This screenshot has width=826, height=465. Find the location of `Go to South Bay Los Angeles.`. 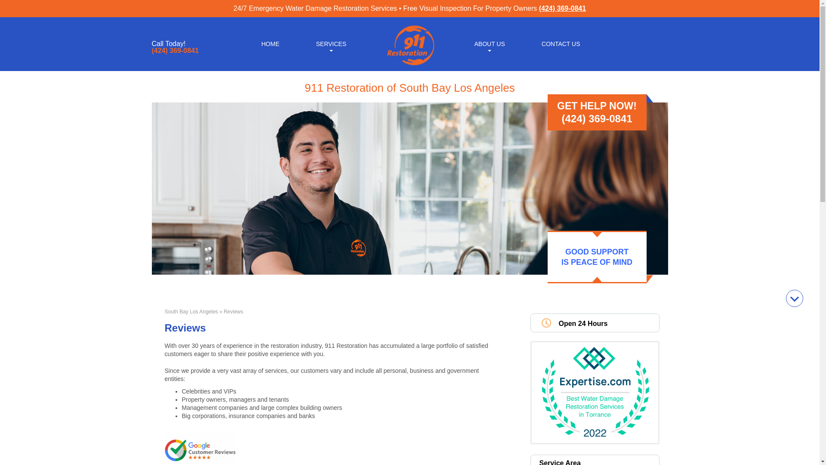

Go to South Bay Los Angeles. is located at coordinates (191, 312).